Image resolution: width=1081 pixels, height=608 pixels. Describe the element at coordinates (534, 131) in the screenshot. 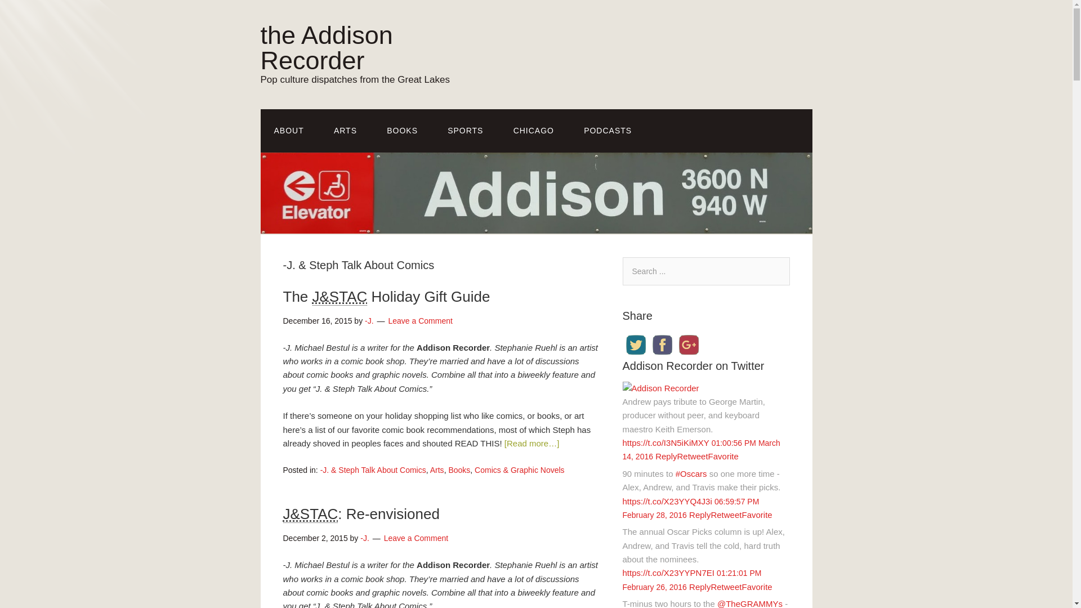

I see `CHICAGO` at that location.